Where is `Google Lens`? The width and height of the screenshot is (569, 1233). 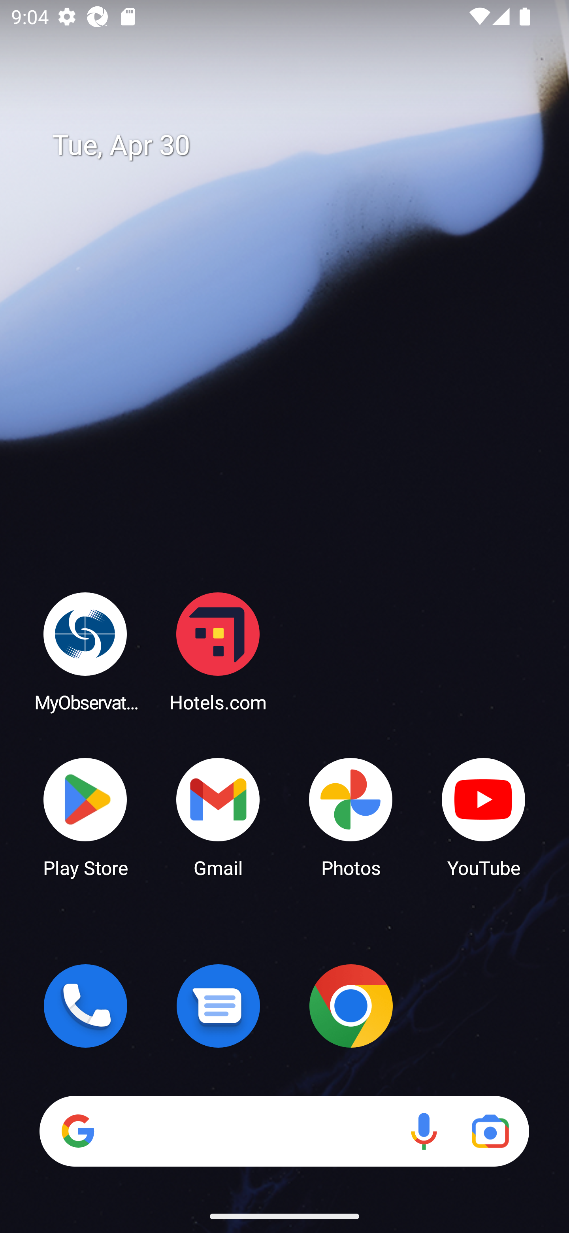
Google Lens is located at coordinates (490, 1131).